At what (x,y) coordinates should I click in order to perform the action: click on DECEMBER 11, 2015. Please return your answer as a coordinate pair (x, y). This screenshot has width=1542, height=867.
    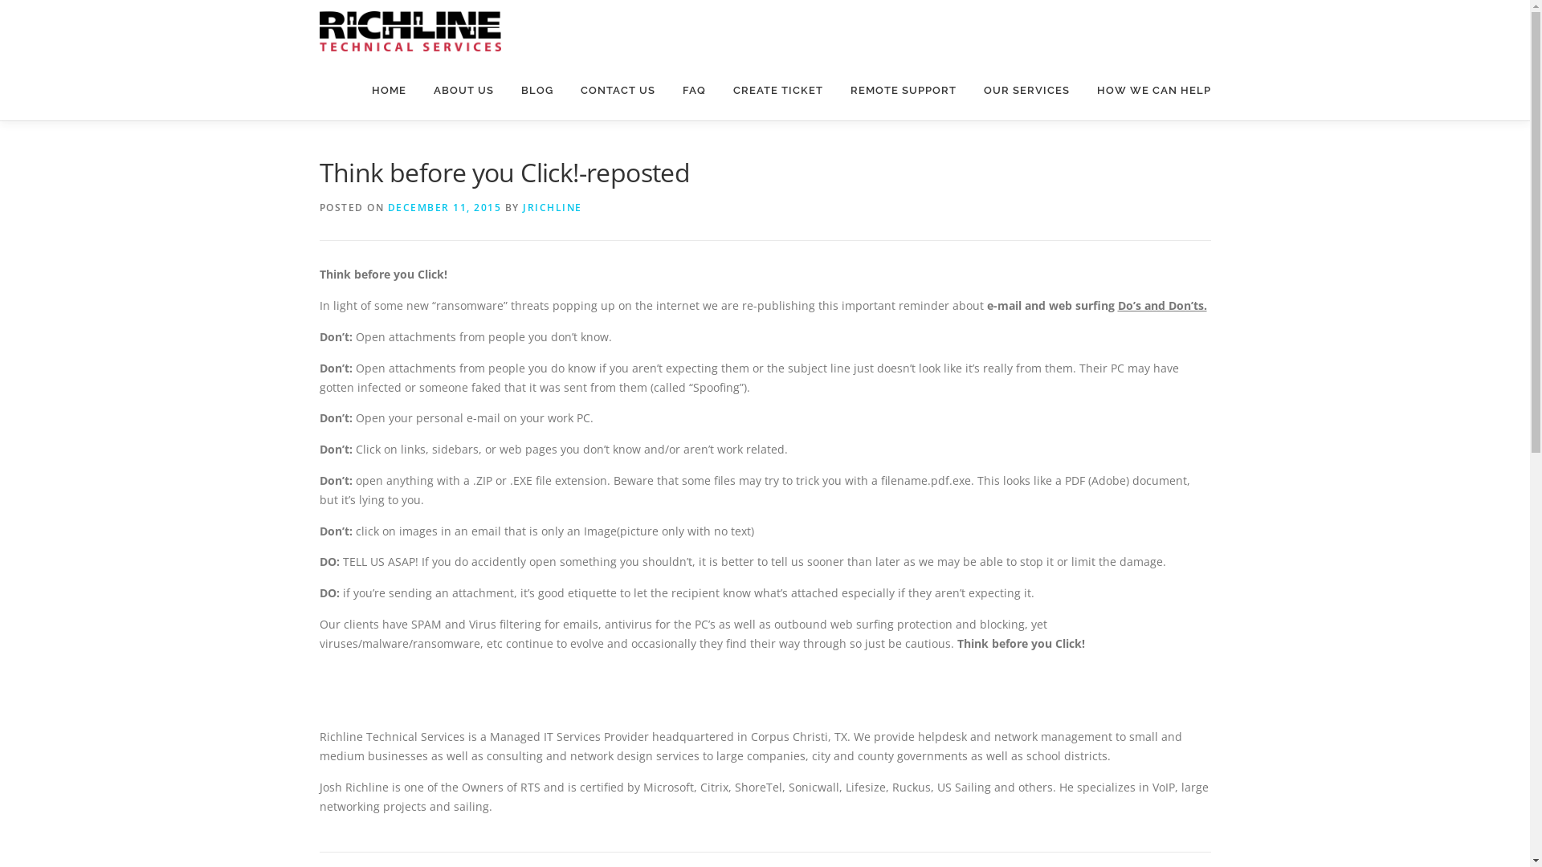
    Looking at the image, I should click on (444, 207).